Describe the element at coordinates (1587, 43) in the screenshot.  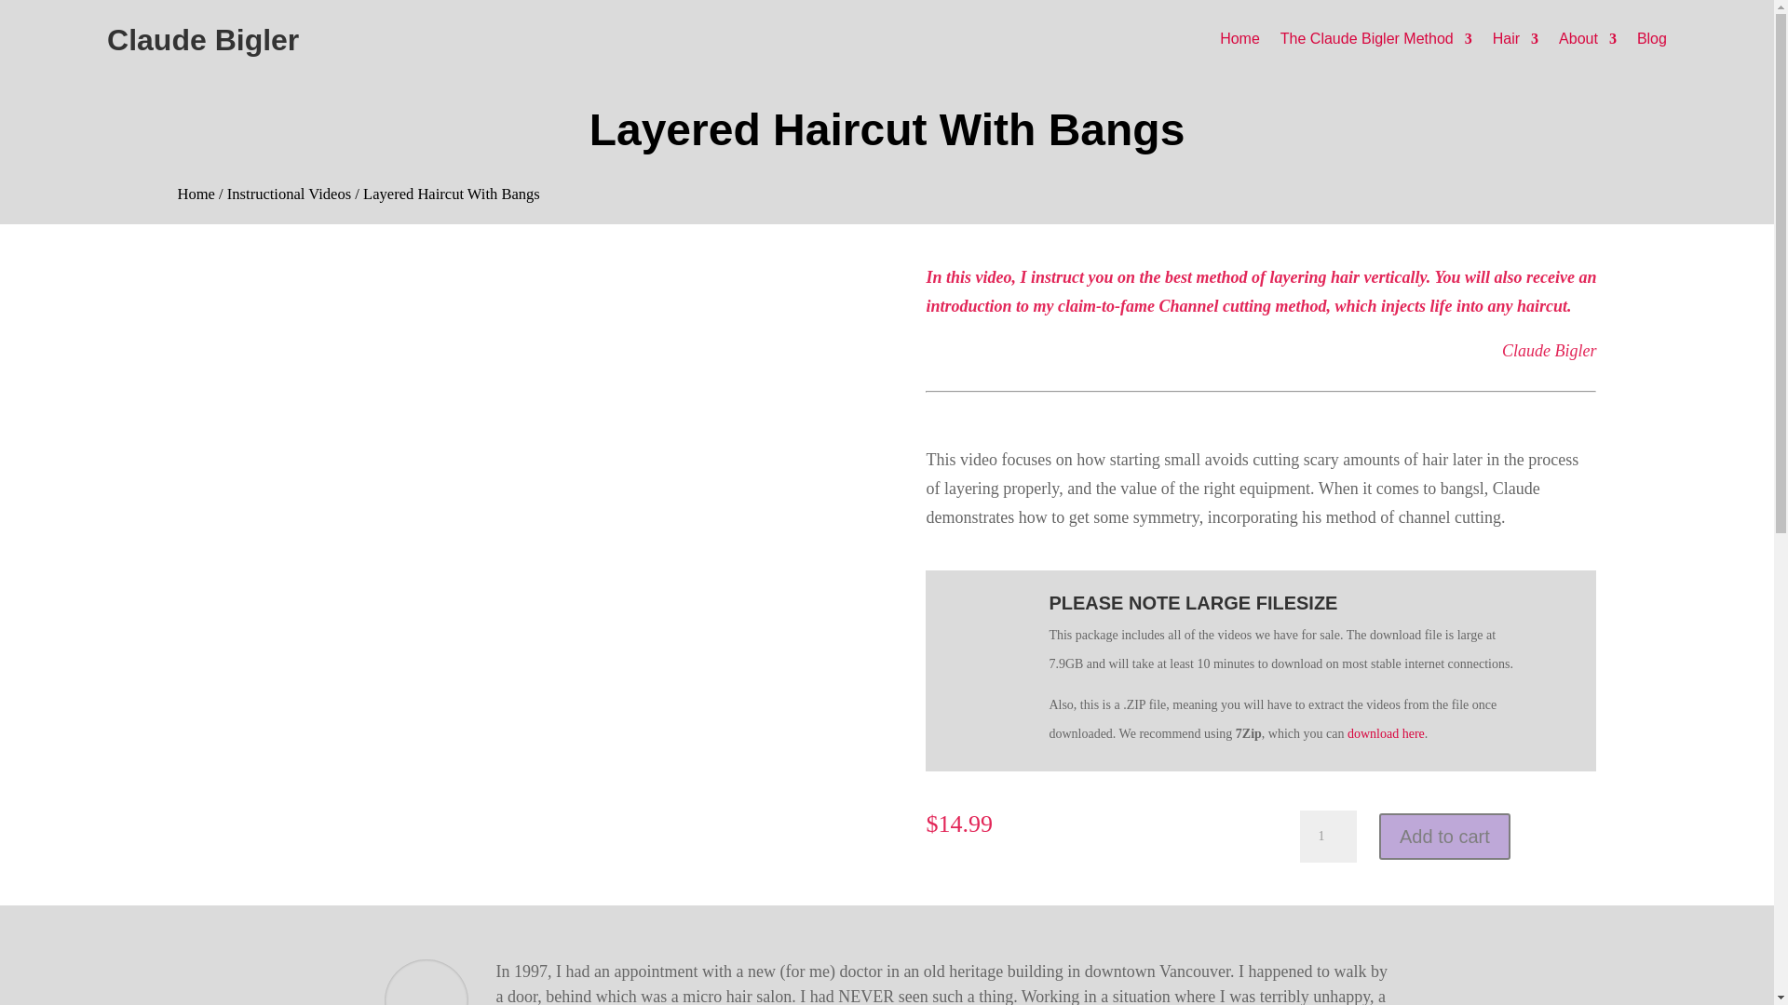
I see `About` at that location.